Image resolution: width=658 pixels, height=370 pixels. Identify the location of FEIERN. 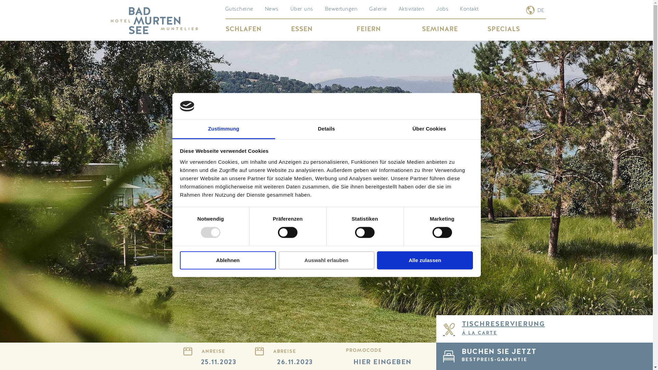
(386, 29).